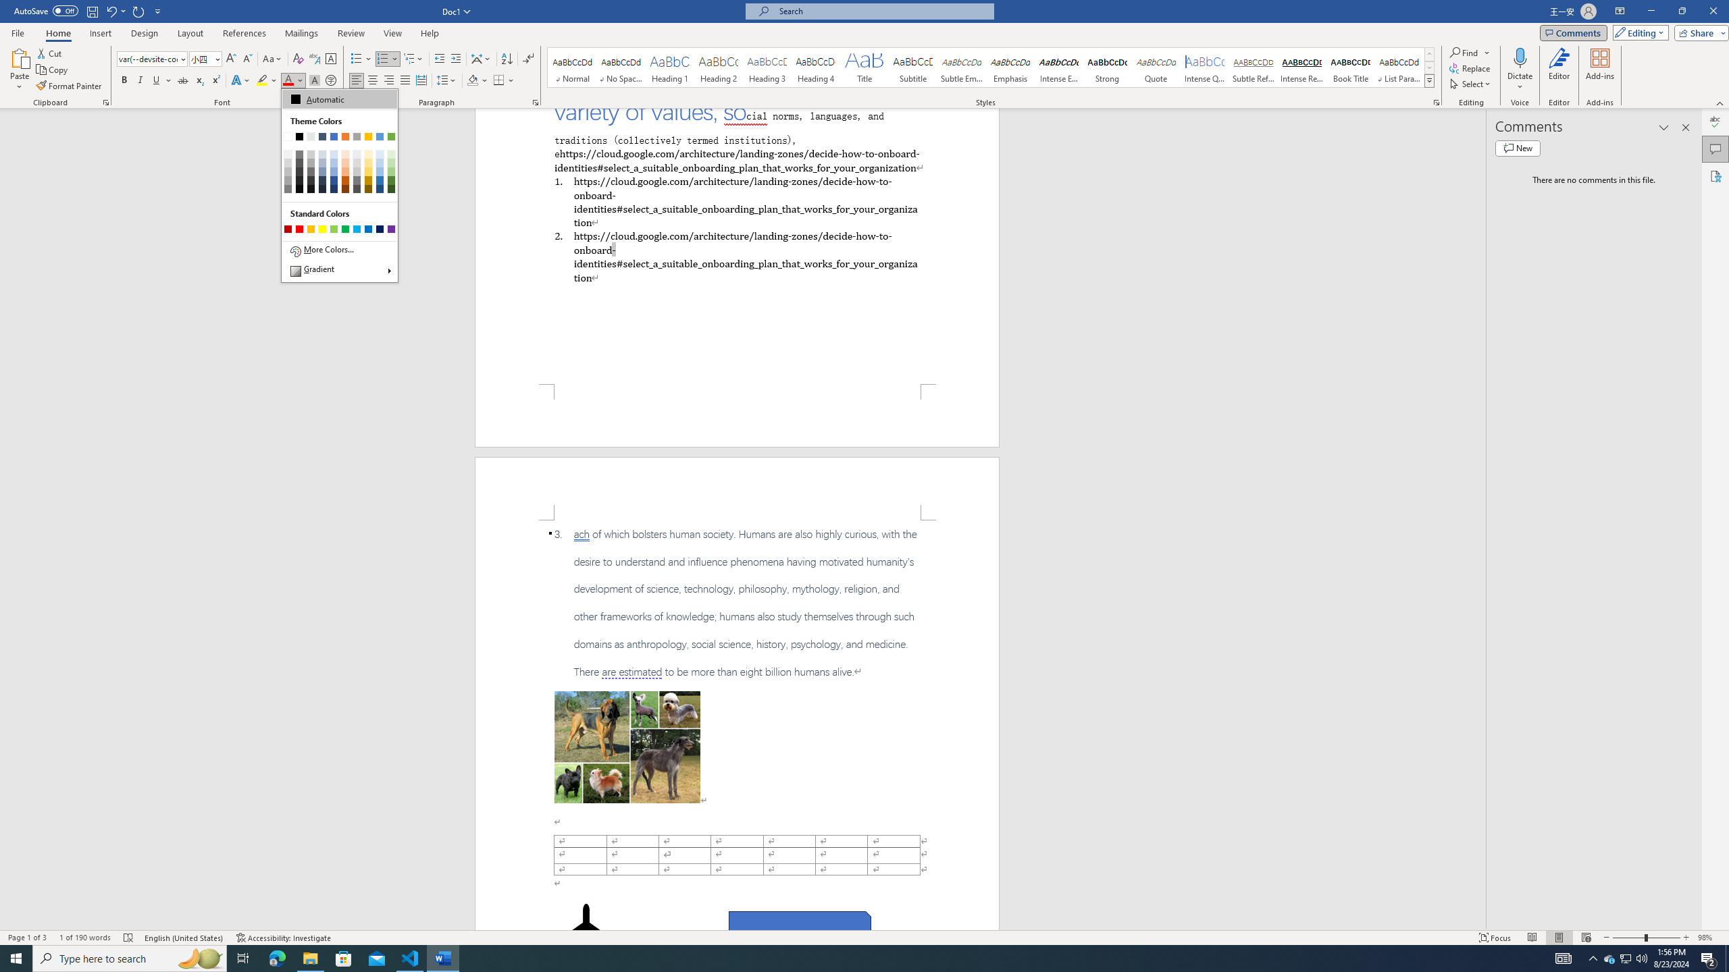 This screenshot has height=972, width=1729. What do you see at coordinates (1638, 32) in the screenshot?
I see `Editing` at bounding box center [1638, 32].